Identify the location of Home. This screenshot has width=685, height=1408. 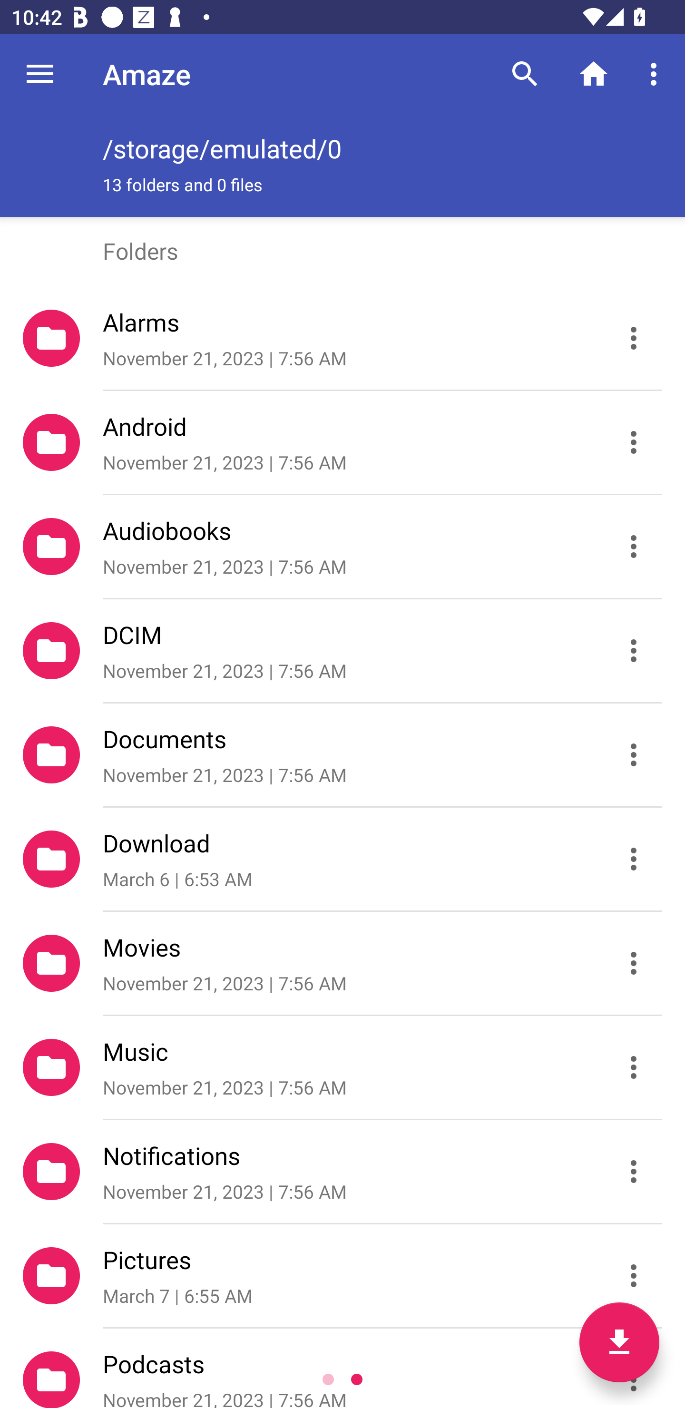
(594, 73).